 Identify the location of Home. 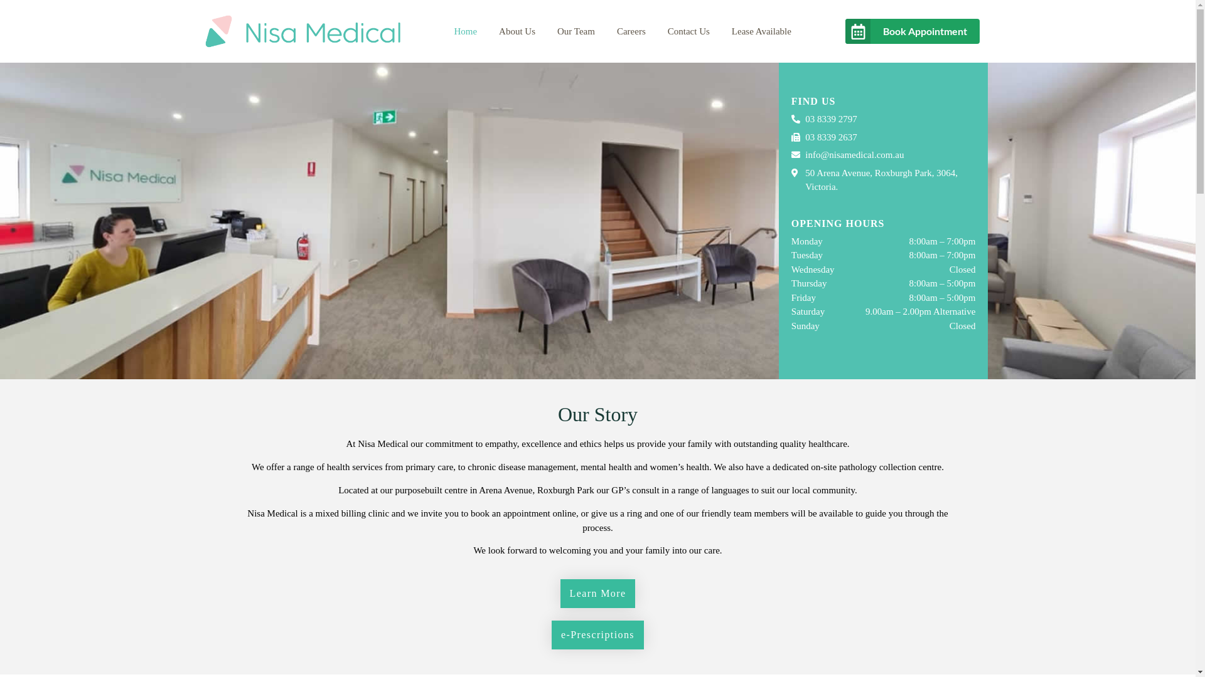
(466, 31).